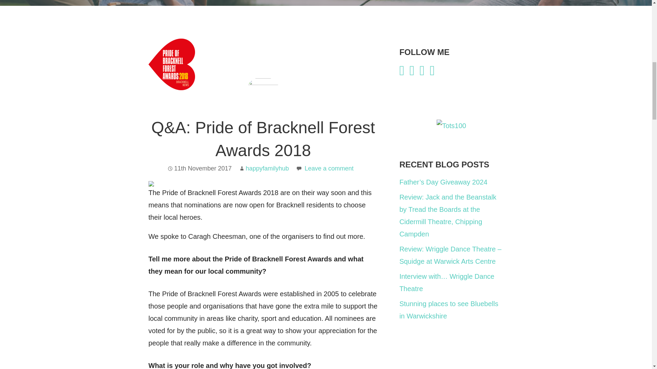 The height and width of the screenshot is (369, 657). I want to click on Visit Happy Family Hub on Pinterest, so click(432, 72).